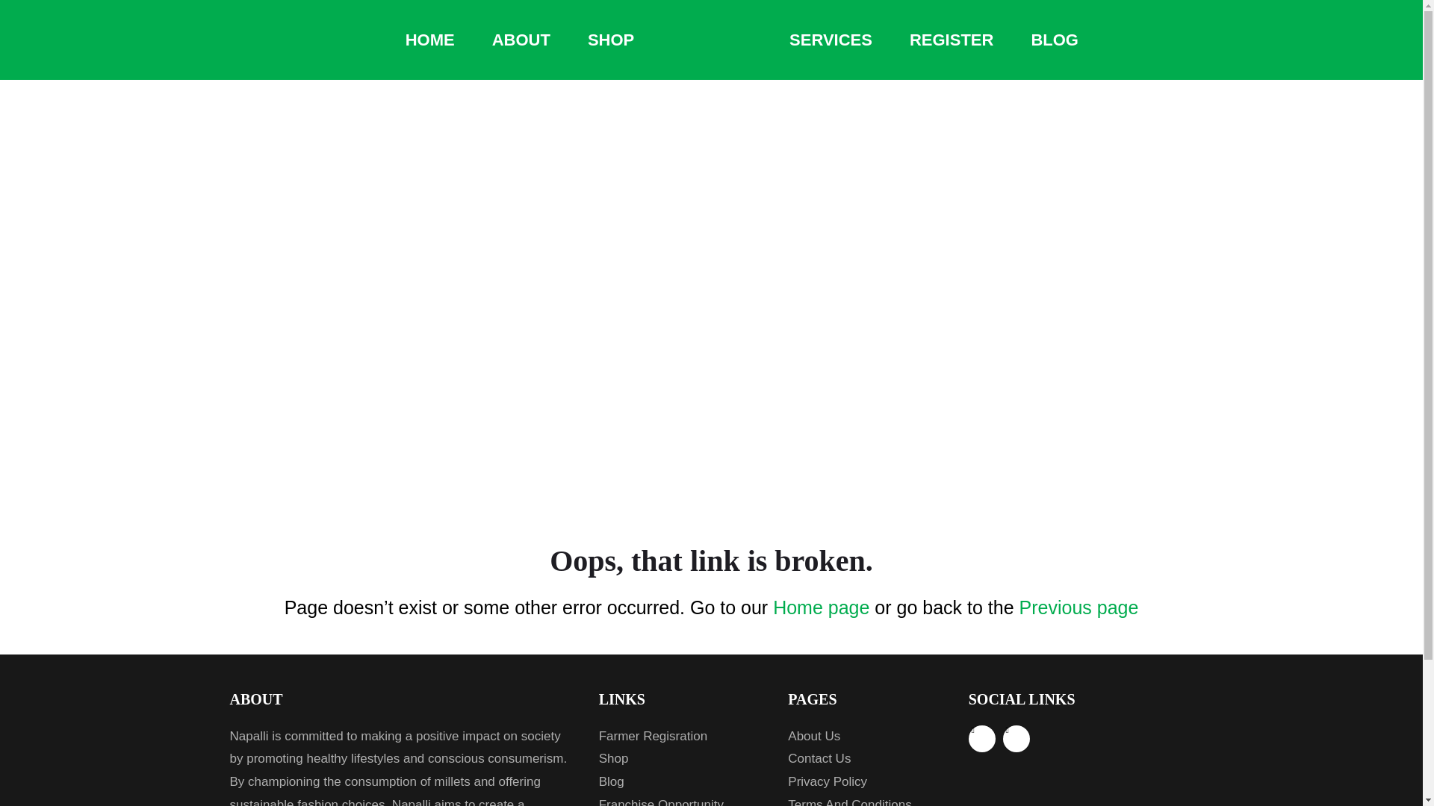 This screenshot has height=806, width=1434. Describe the element at coordinates (831, 40) in the screenshot. I see `SERVICES` at that location.